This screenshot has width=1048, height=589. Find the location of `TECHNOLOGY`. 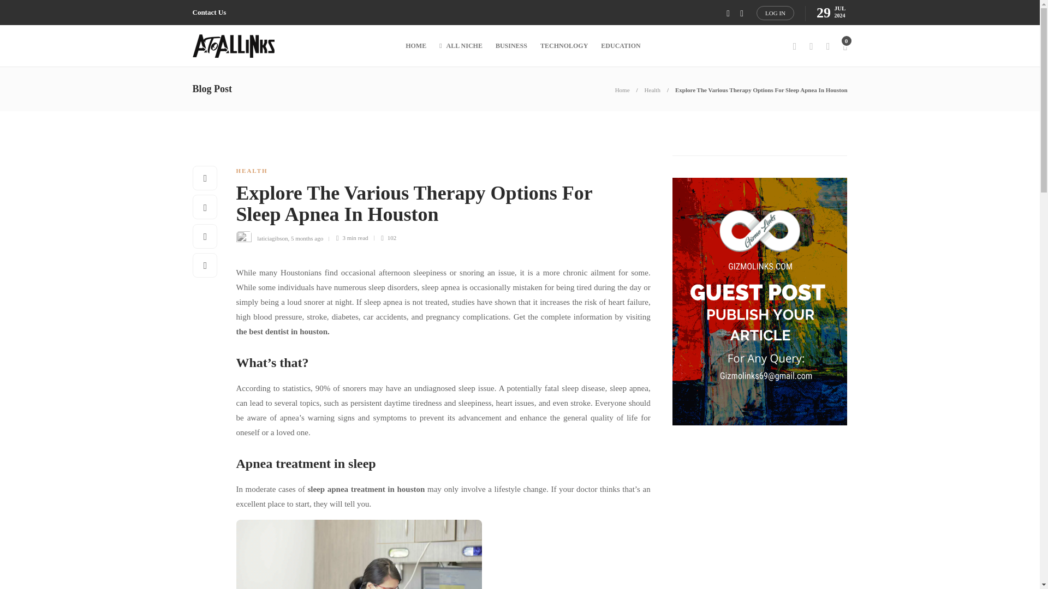

TECHNOLOGY is located at coordinates (564, 46).